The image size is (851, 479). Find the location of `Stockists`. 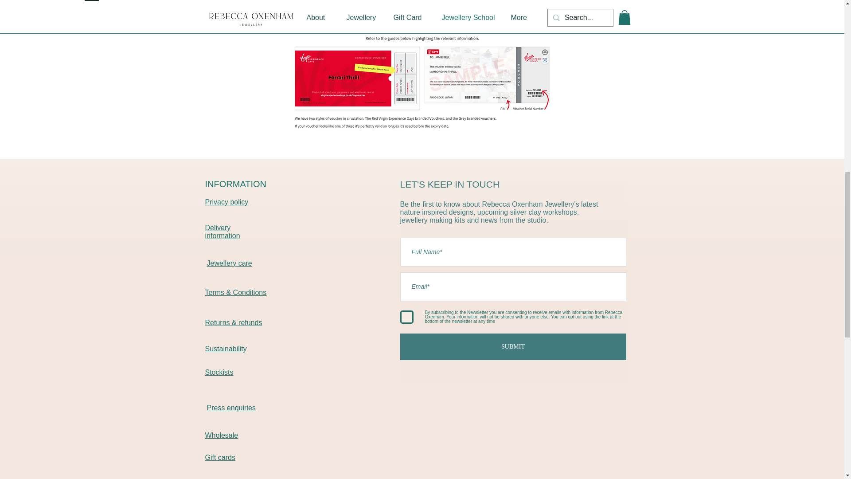

Stockists is located at coordinates (219, 372).